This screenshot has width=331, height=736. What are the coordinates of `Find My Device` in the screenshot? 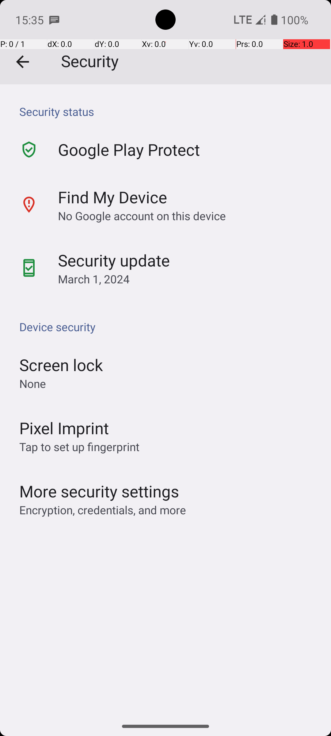 It's located at (112, 197).